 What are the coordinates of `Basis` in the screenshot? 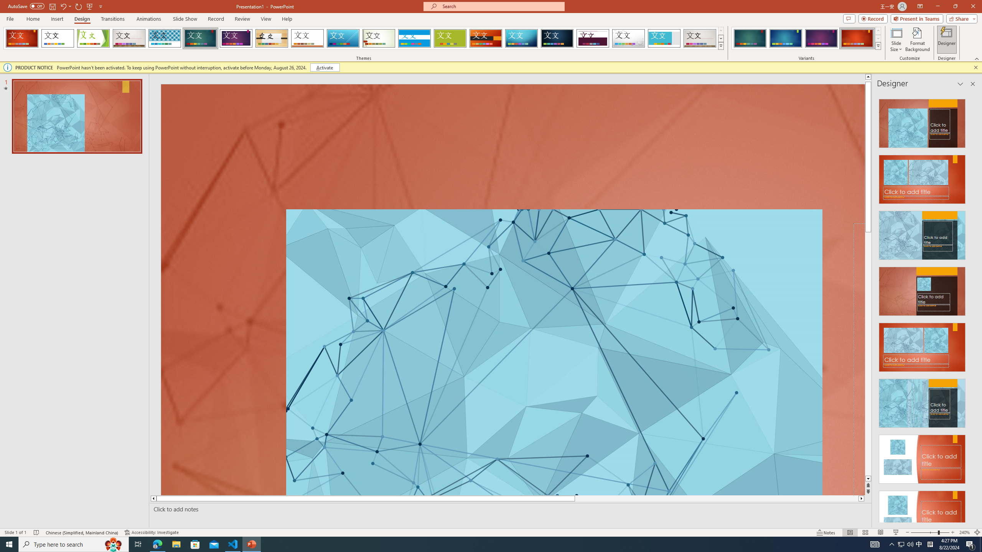 It's located at (450, 38).